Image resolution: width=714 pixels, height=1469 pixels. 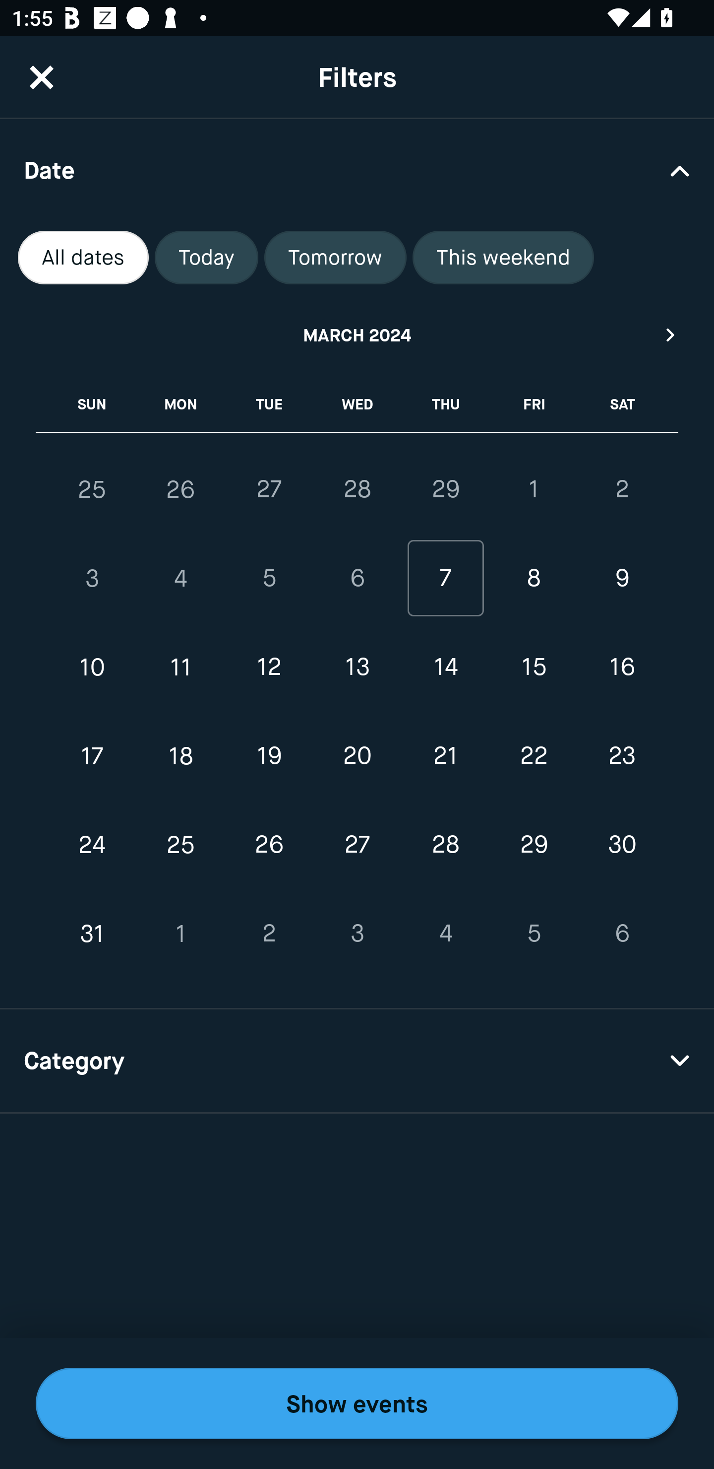 I want to click on 4, so click(x=445, y=933).